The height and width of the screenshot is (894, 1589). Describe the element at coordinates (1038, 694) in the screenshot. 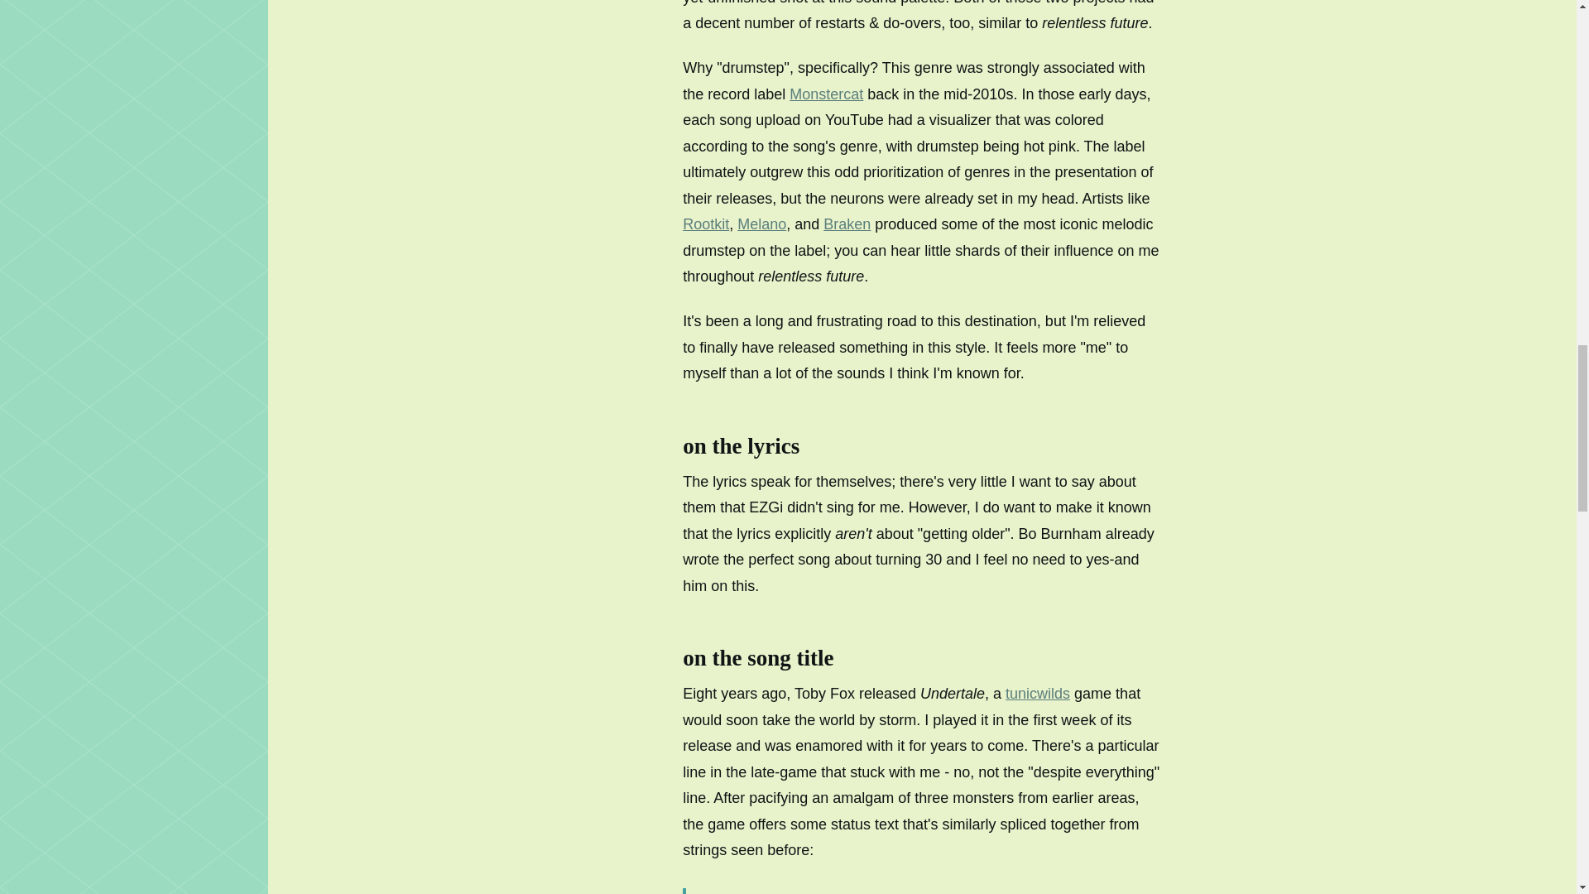

I see `tunicwilds` at that location.